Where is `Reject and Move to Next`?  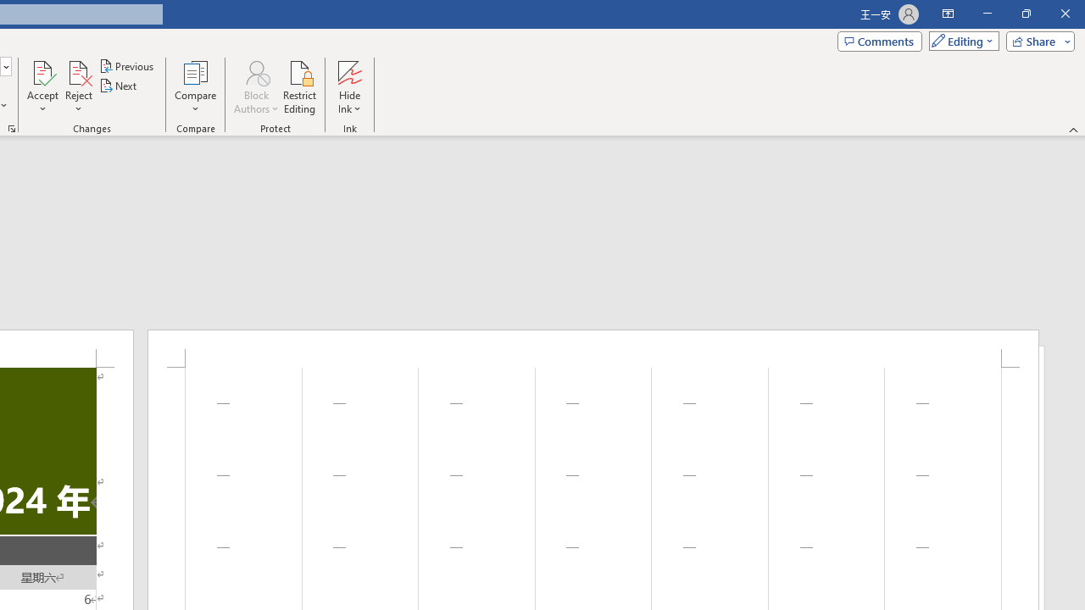
Reject and Move to Next is located at coordinates (78, 71).